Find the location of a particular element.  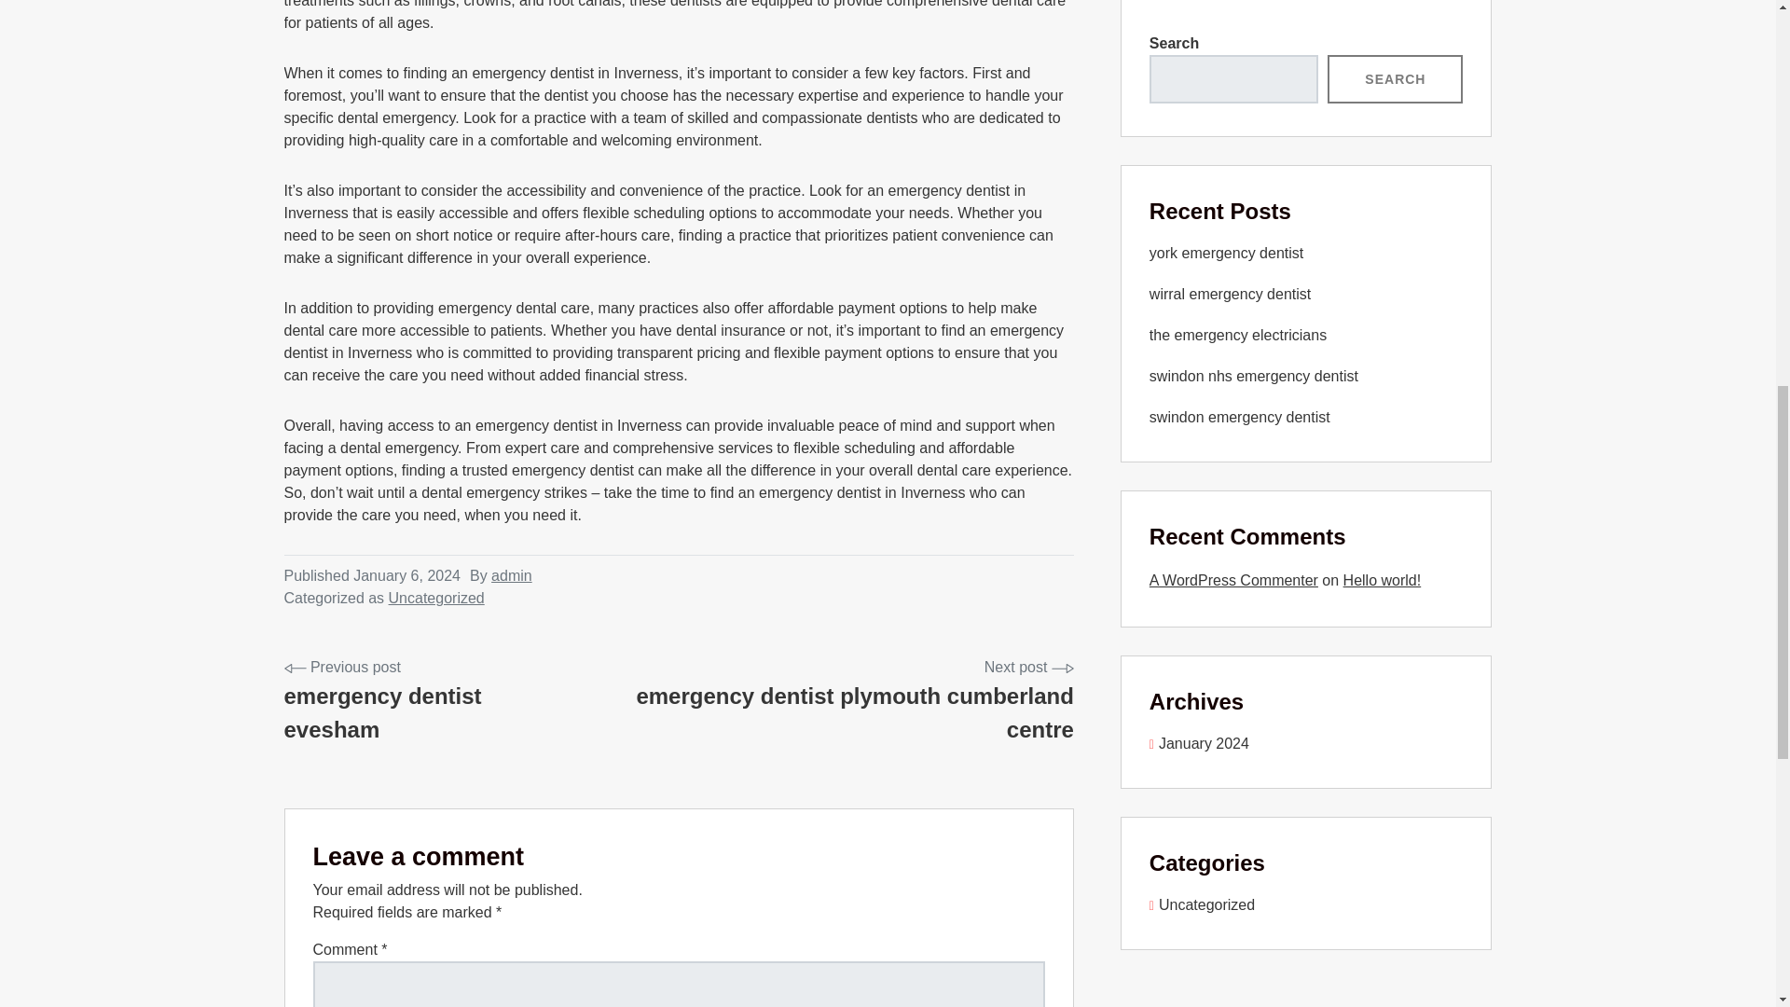

January 2024 is located at coordinates (1199, 743).